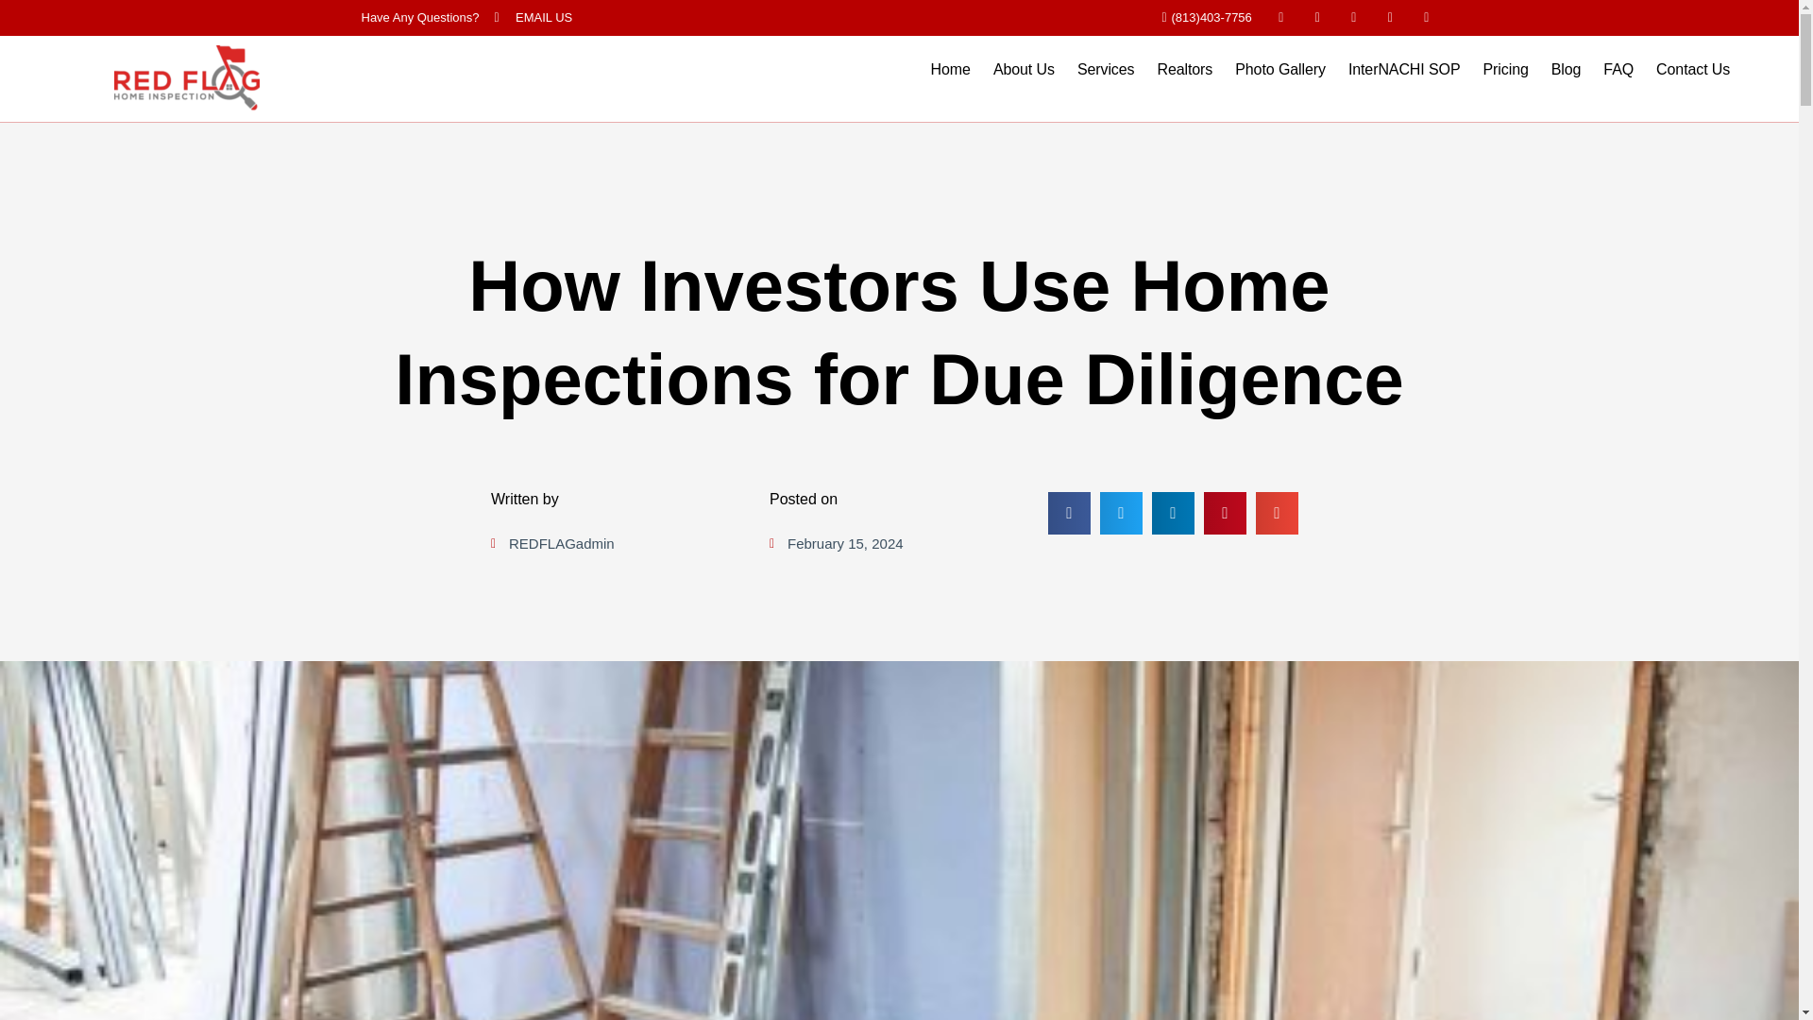 This screenshot has width=1813, height=1020. I want to click on Realtors, so click(1184, 70).